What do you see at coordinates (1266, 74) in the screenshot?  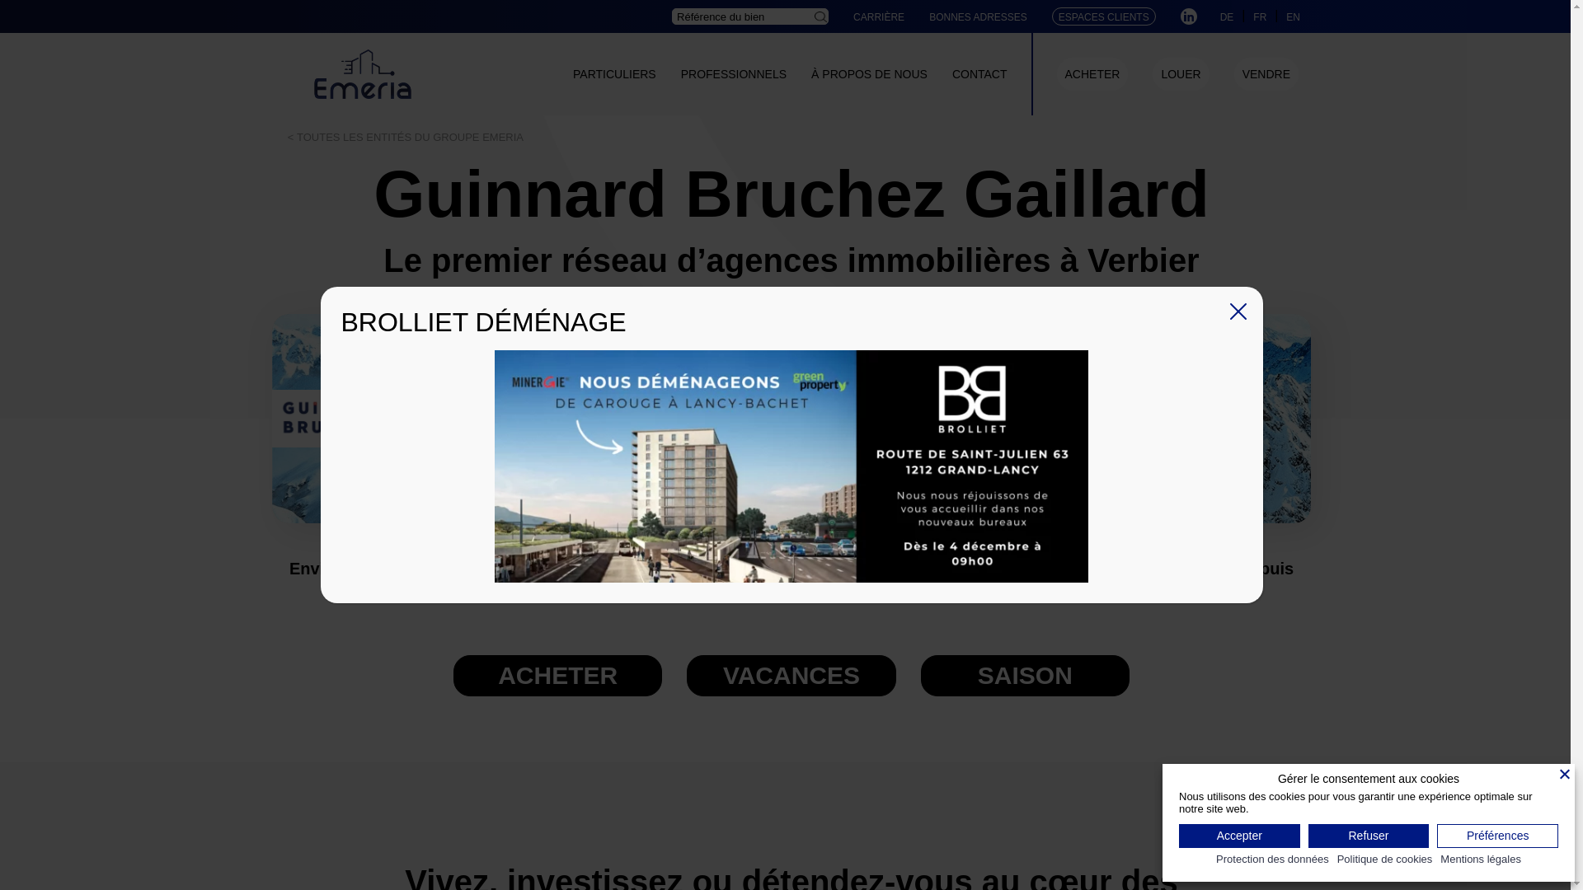 I see `VENDRE` at bounding box center [1266, 74].